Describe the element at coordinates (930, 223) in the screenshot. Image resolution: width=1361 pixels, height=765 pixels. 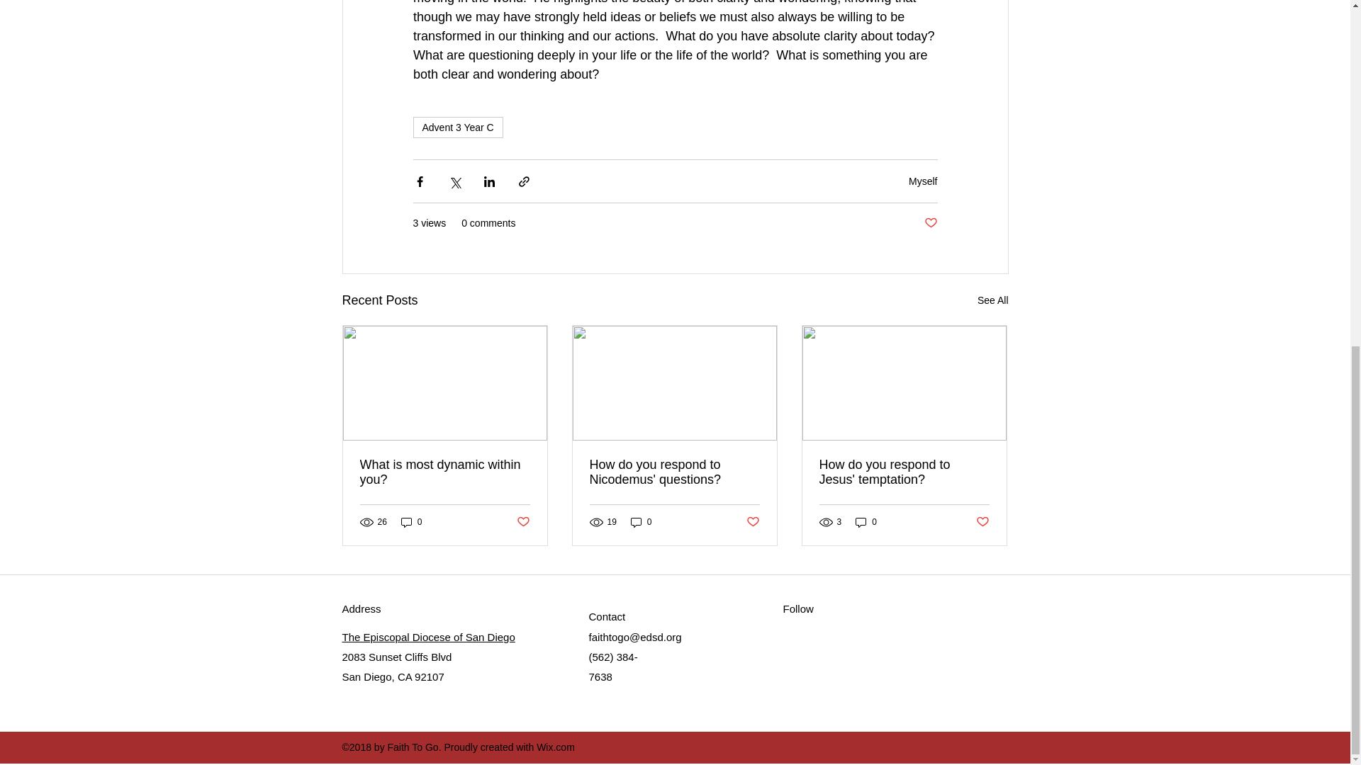
I see `Post not marked as liked` at that location.